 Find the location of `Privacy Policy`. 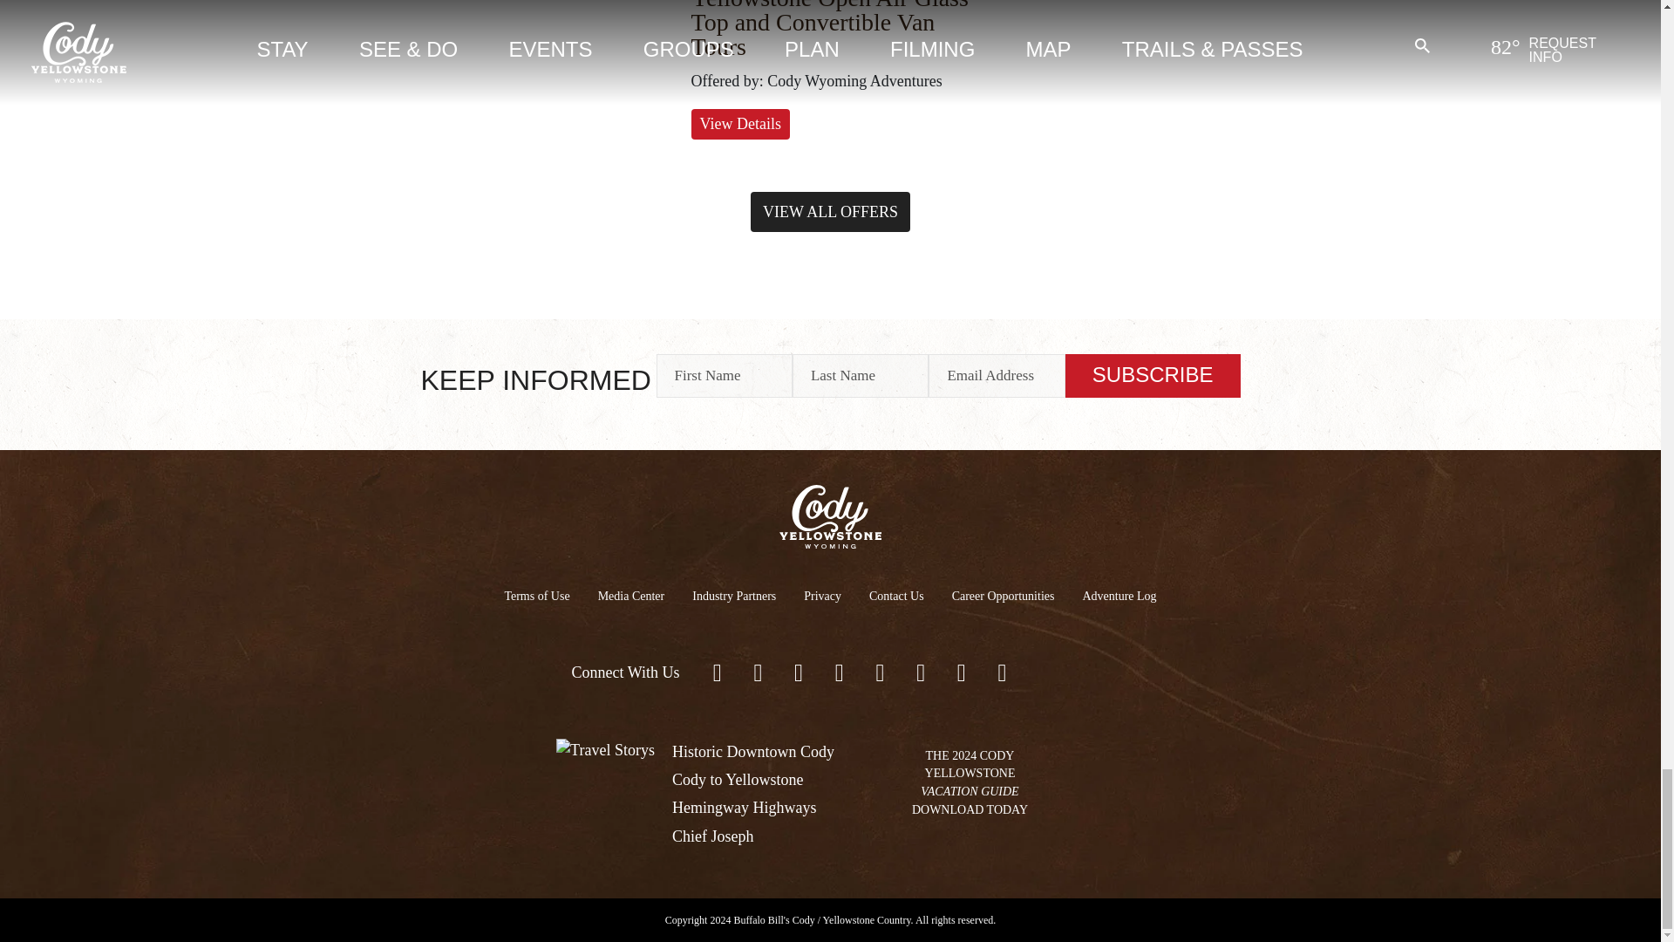

Privacy Policy is located at coordinates (823, 595).